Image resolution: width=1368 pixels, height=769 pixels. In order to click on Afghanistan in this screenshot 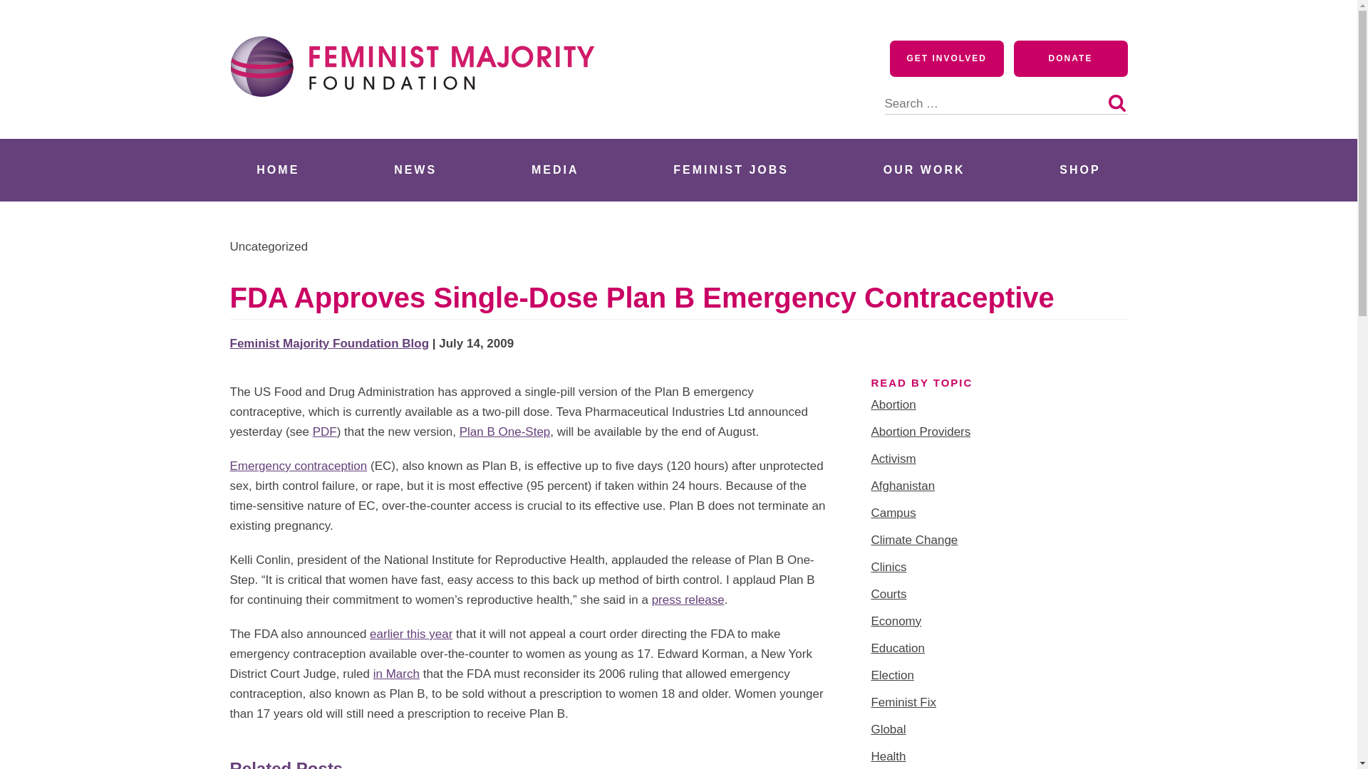, I will do `click(902, 486)`.